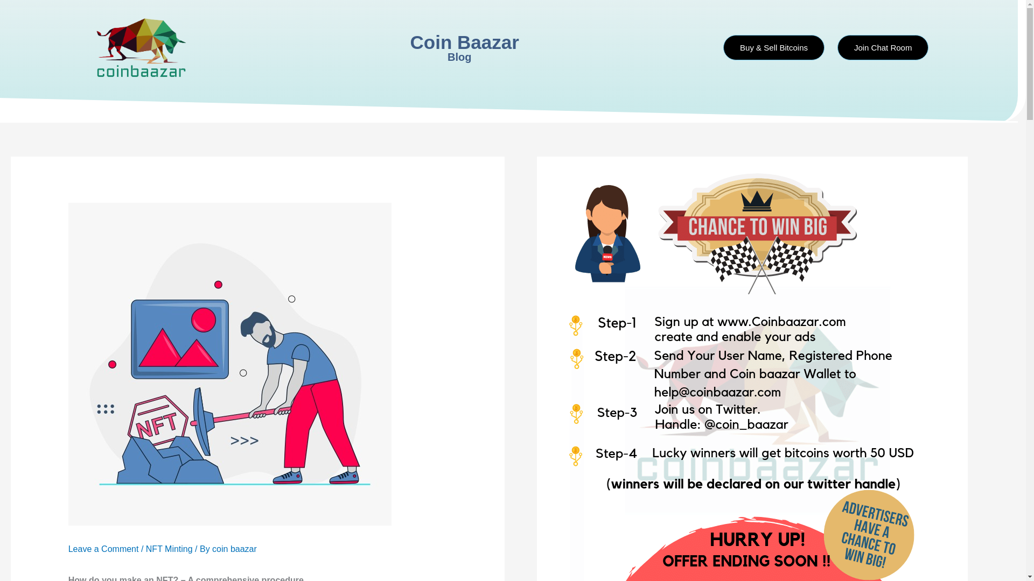 This screenshot has width=1034, height=581. Describe the element at coordinates (696, 47) in the screenshot. I see `Search` at that location.